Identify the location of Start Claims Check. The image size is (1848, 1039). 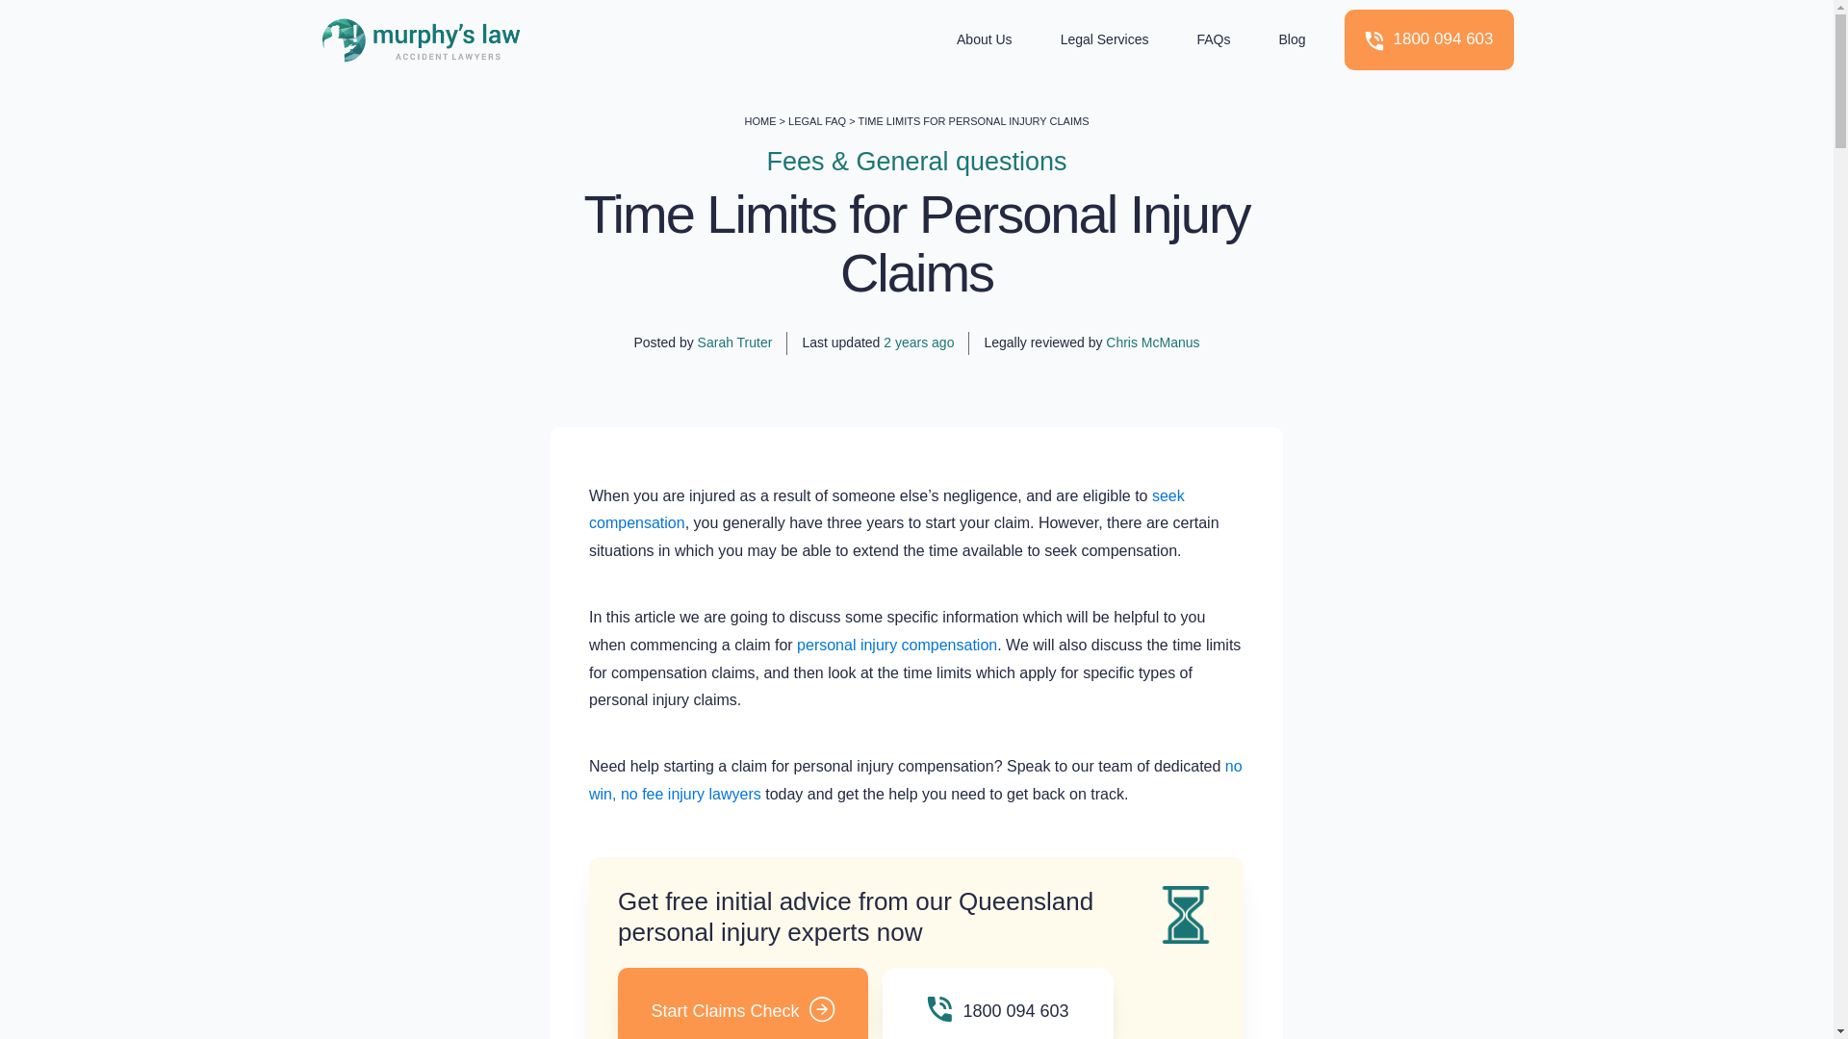
(743, 1002).